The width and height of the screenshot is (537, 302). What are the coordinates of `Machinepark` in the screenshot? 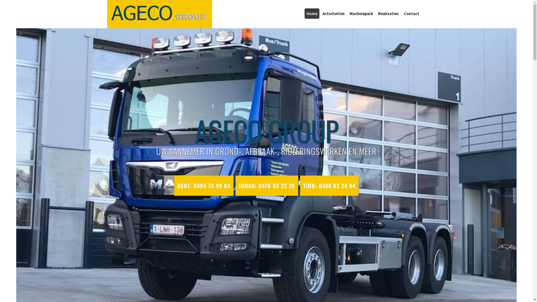 It's located at (361, 13).